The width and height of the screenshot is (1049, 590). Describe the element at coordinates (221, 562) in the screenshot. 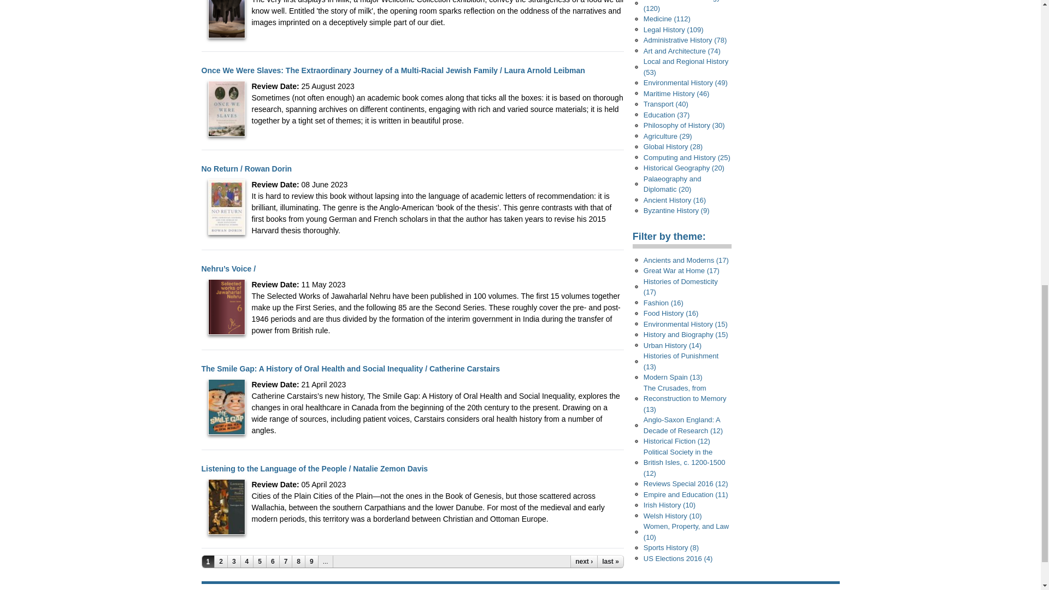

I see `2` at that location.